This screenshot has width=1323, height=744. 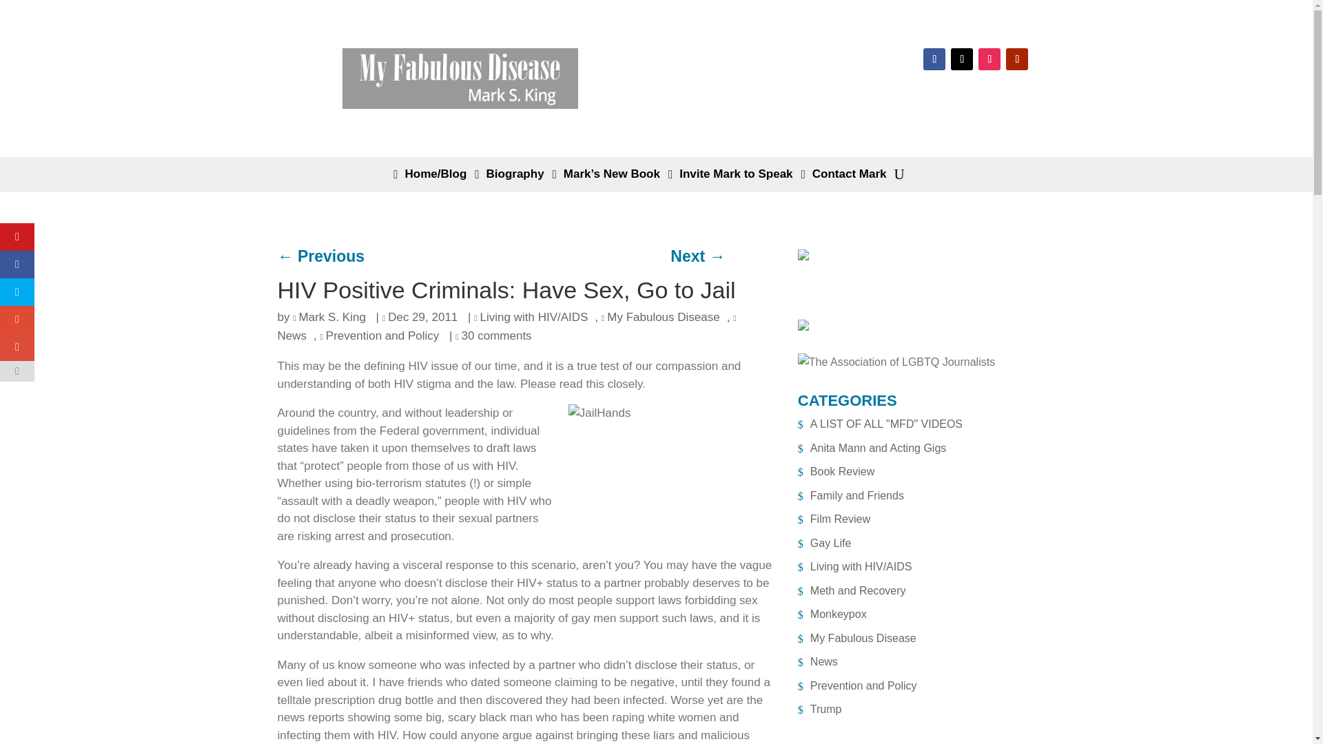 I want to click on Follow on Youtube, so click(x=1016, y=59).